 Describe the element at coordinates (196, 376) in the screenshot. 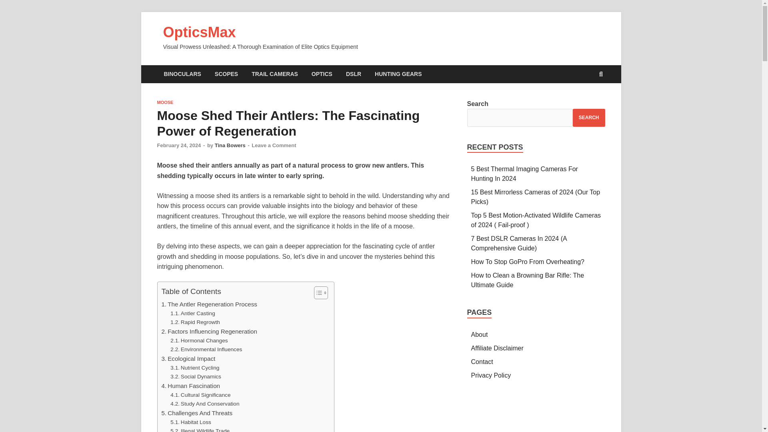

I see `Social Dynamics` at that location.